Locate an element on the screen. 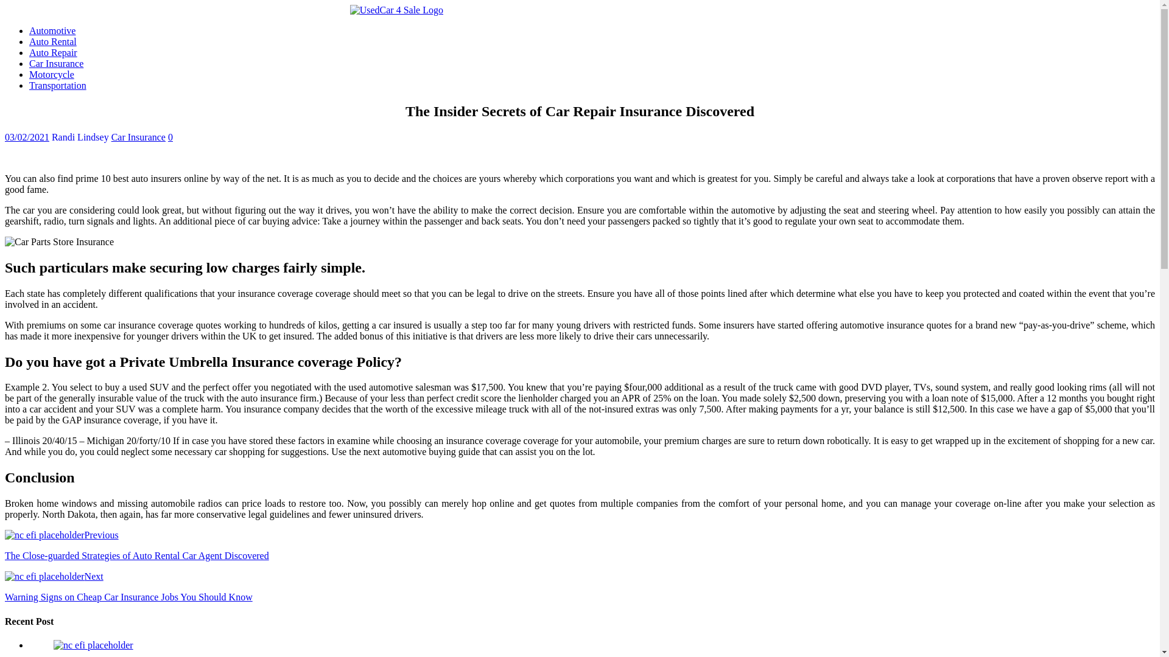 This screenshot has height=657, width=1169. Car Insurance is located at coordinates (56, 63).